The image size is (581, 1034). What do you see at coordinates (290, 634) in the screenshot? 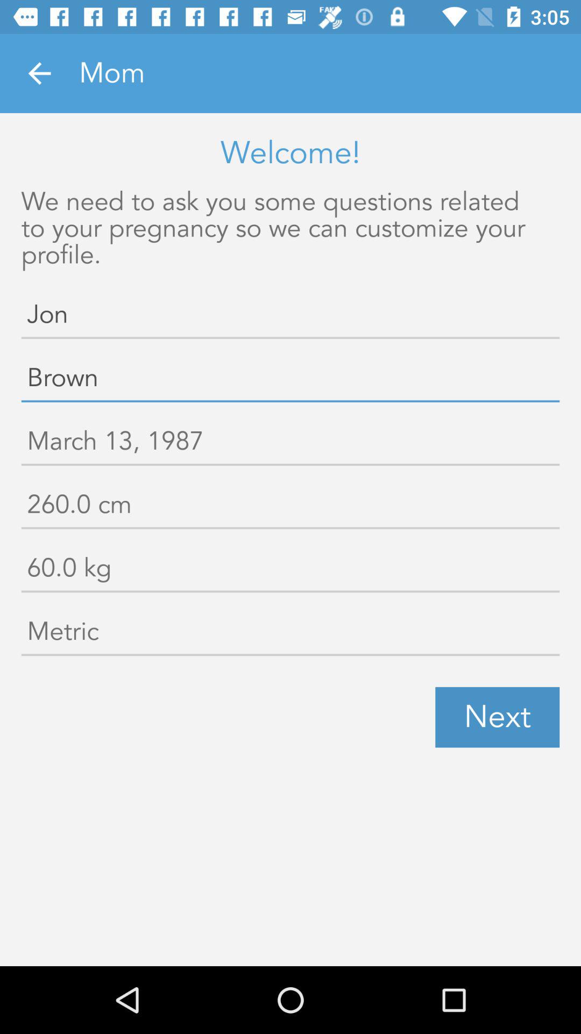
I see `open the metric icon` at bounding box center [290, 634].